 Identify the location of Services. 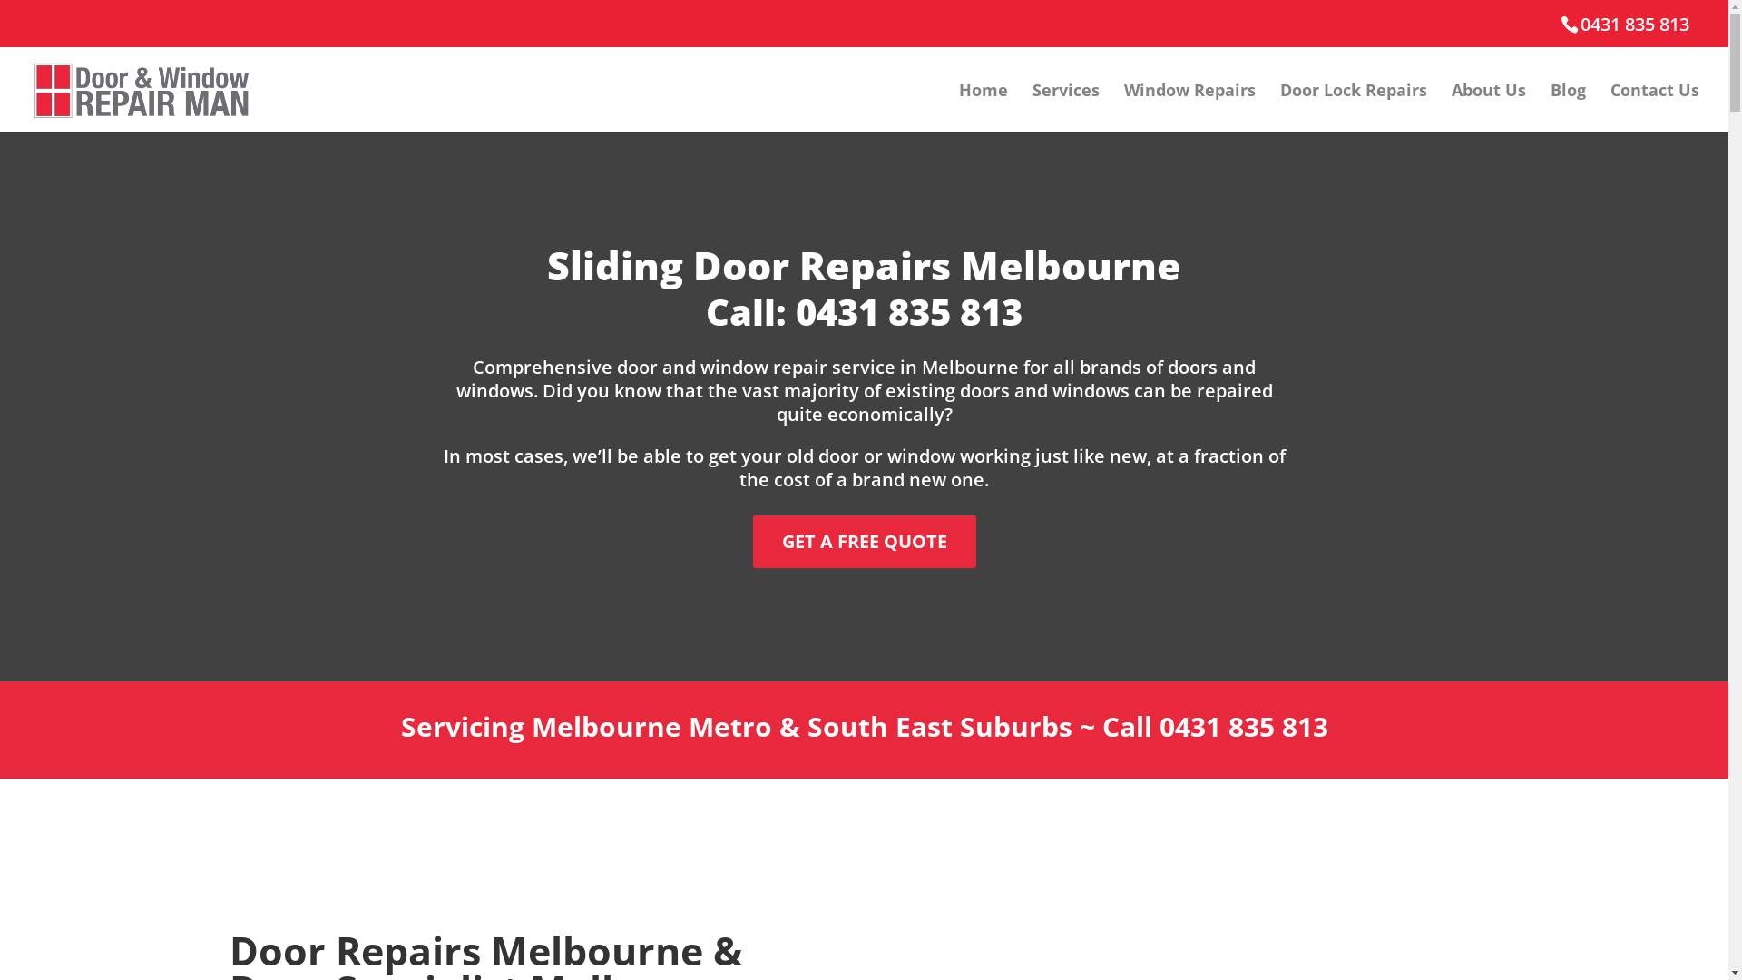
(1066, 108).